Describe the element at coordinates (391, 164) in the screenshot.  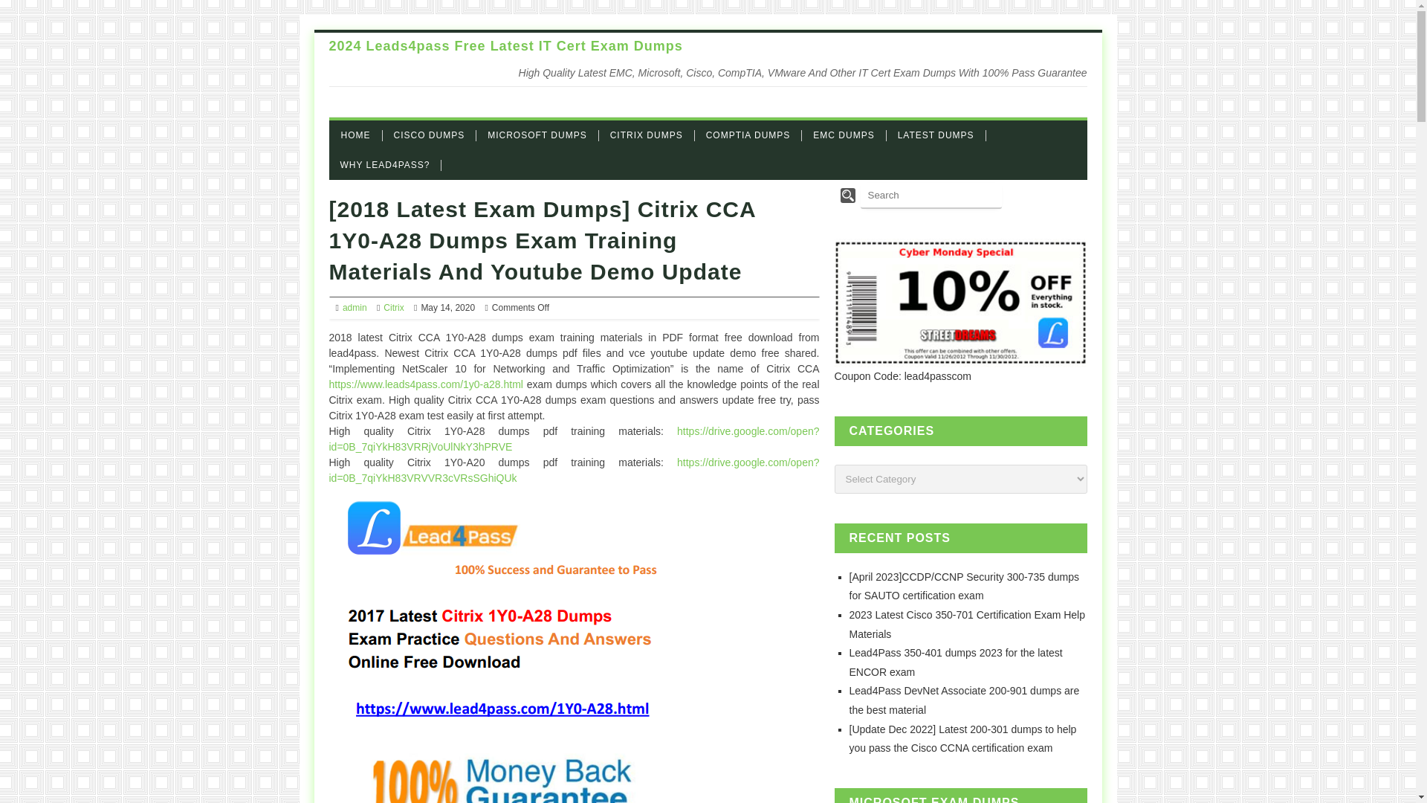
I see `WHY LEAD4PASS?` at that location.